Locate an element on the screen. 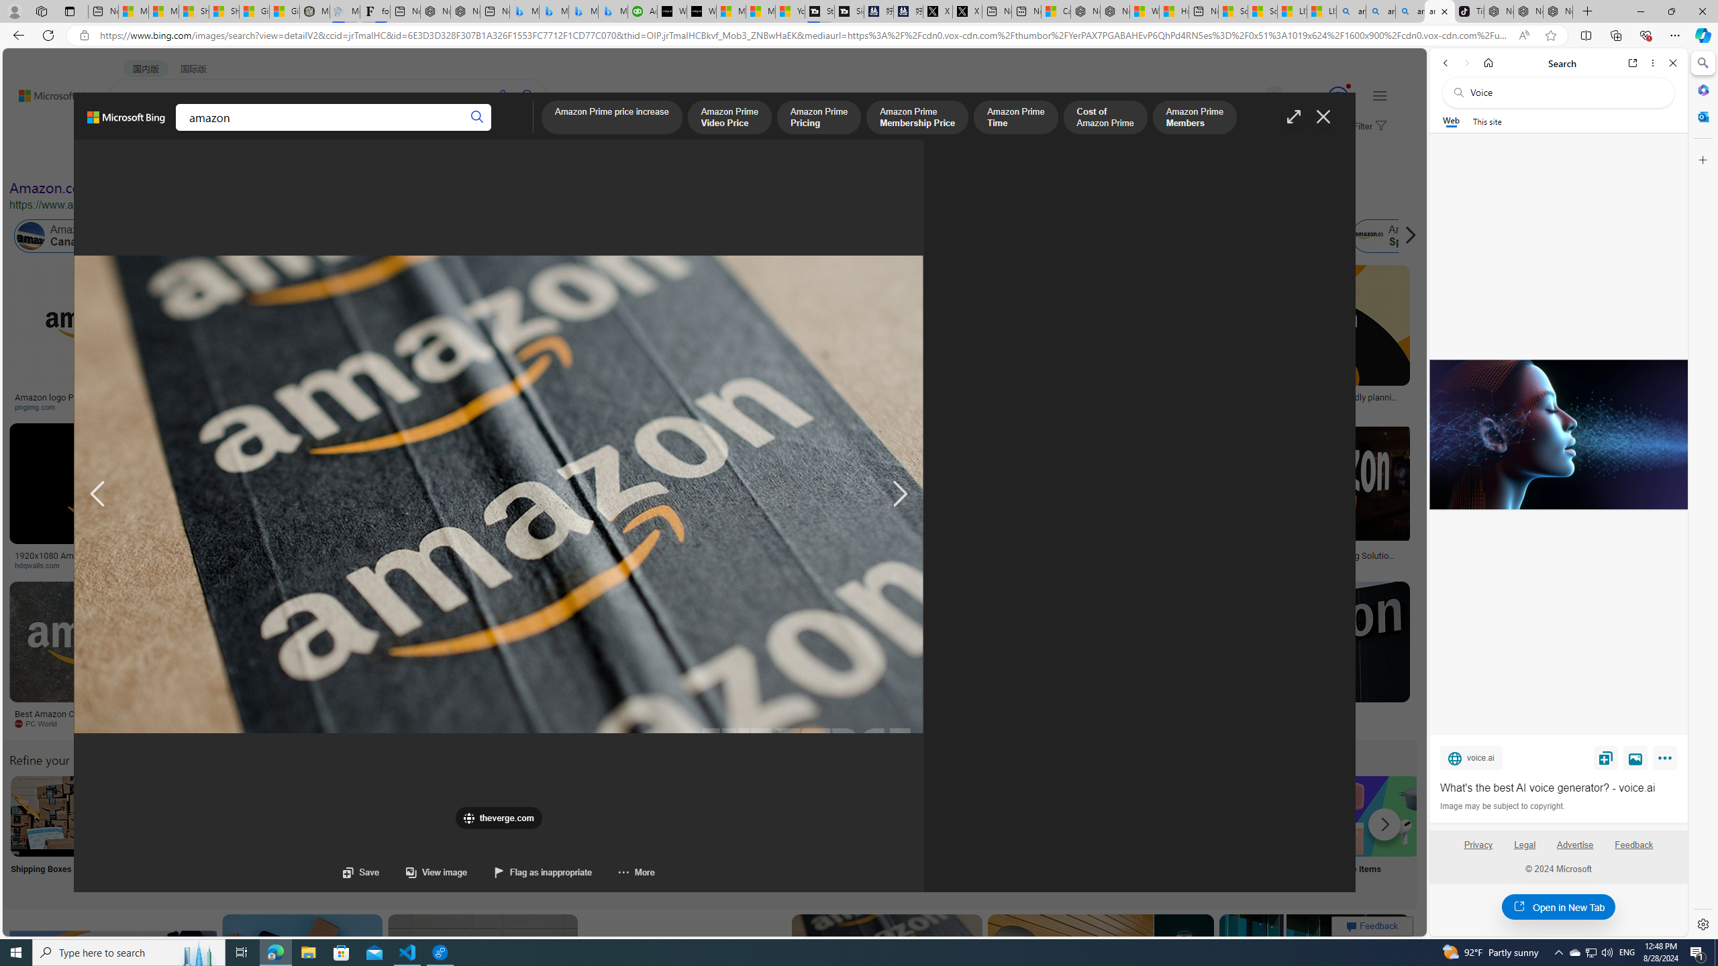 The width and height of the screenshot is (1718, 966). downdetector.ae is located at coordinates (1026, 407).